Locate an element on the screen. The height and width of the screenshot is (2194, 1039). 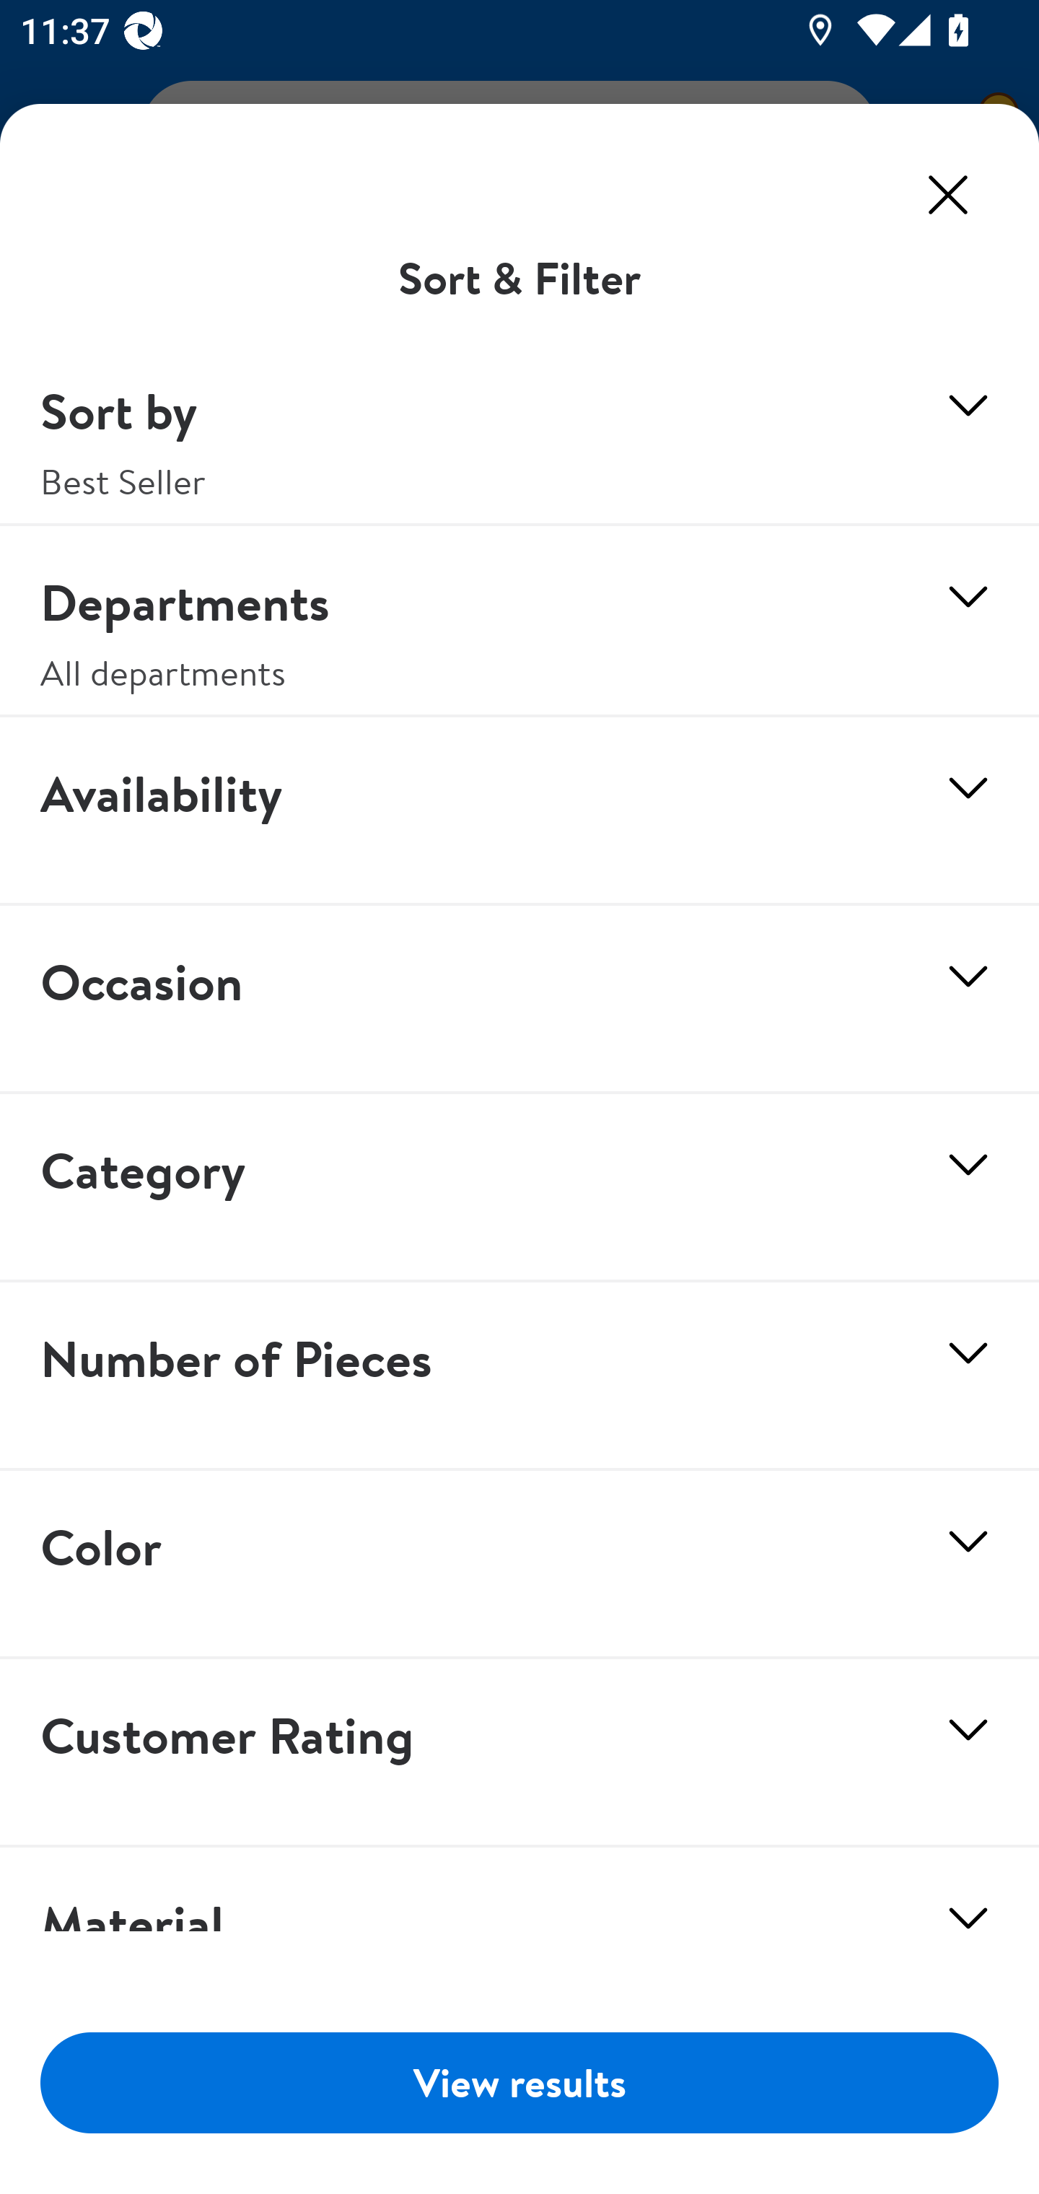
Sort by Sort by Collapsed Best Seller Collapsed is located at coordinates (519, 431).